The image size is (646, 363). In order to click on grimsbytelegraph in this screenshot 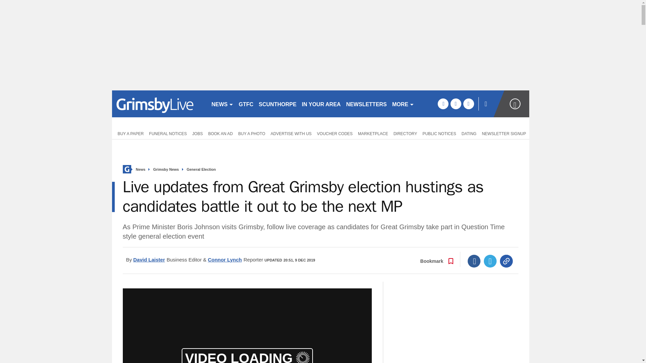, I will do `click(158, 104)`.